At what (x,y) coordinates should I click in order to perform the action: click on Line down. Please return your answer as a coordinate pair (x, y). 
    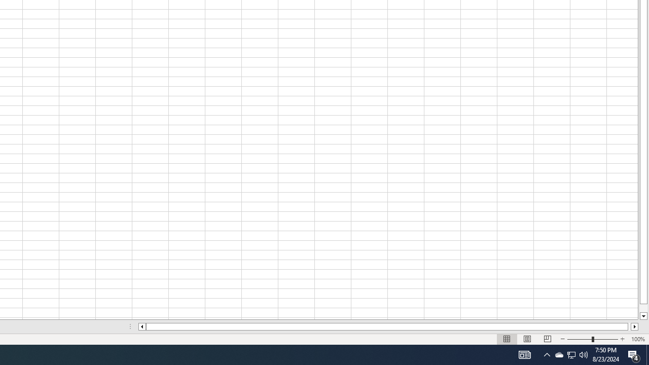
    Looking at the image, I should click on (643, 316).